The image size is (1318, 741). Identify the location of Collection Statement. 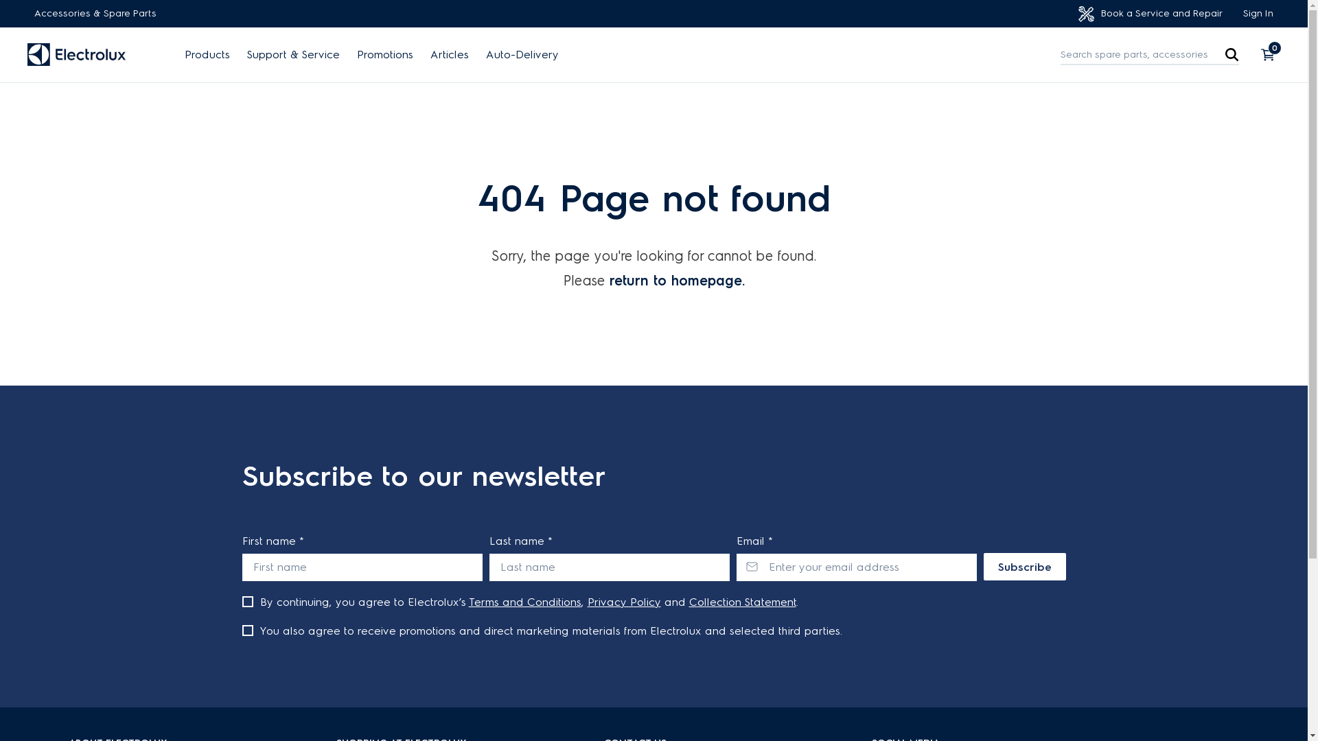
(743, 602).